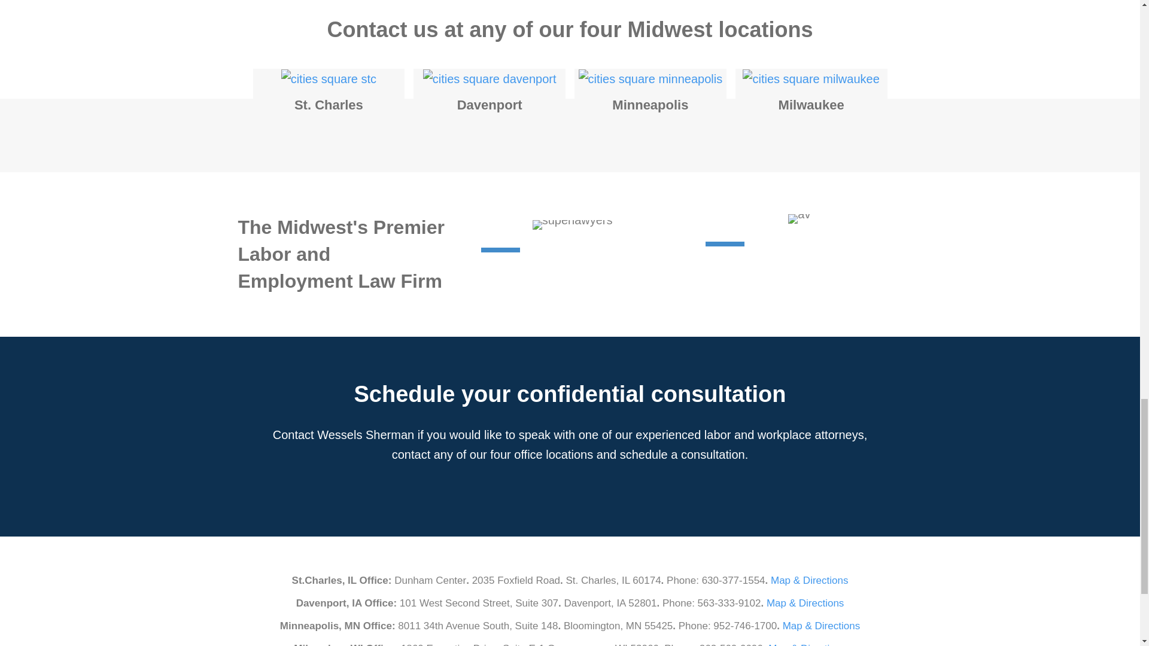 The image size is (1149, 646). What do you see at coordinates (811, 105) in the screenshot?
I see `Milwaukee` at bounding box center [811, 105].